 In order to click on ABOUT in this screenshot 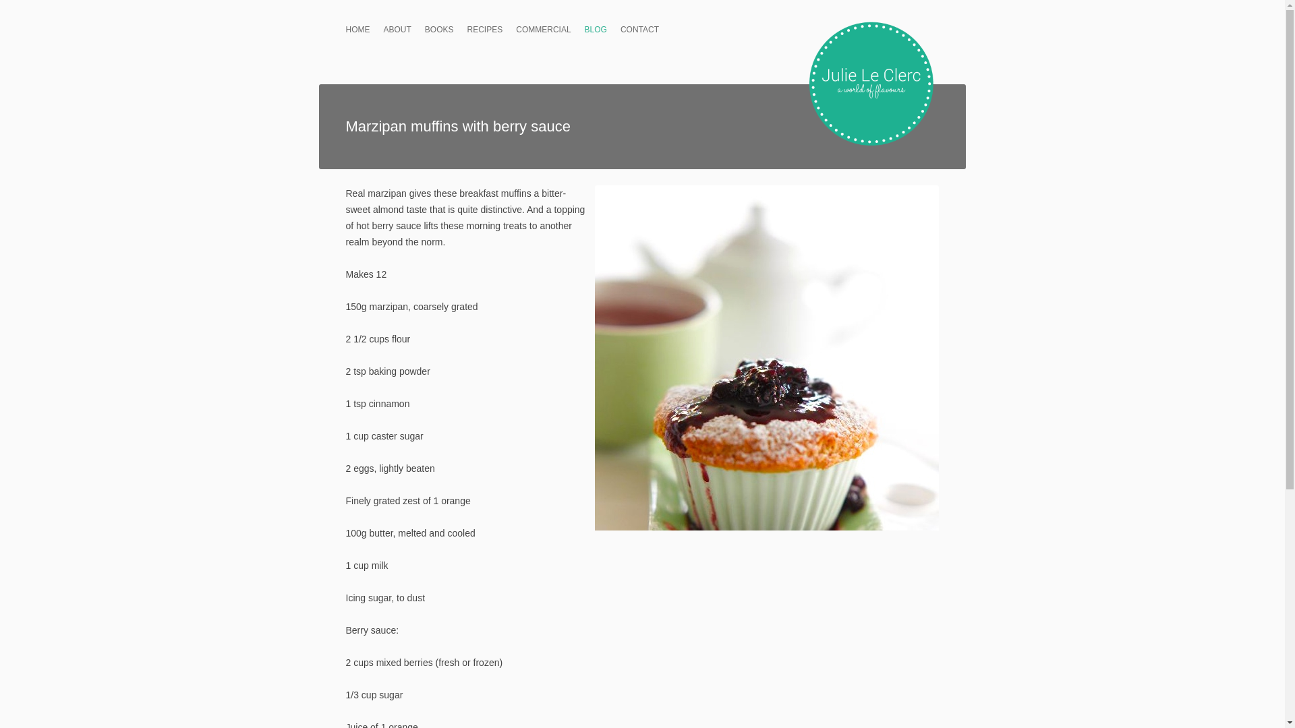, I will do `click(397, 26)`.